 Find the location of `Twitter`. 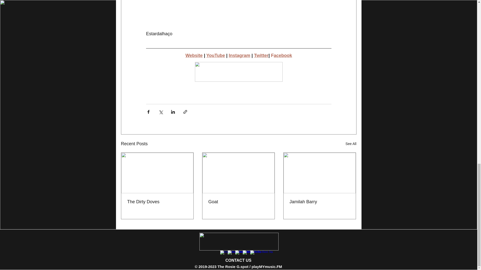

Twitter is located at coordinates (261, 55).